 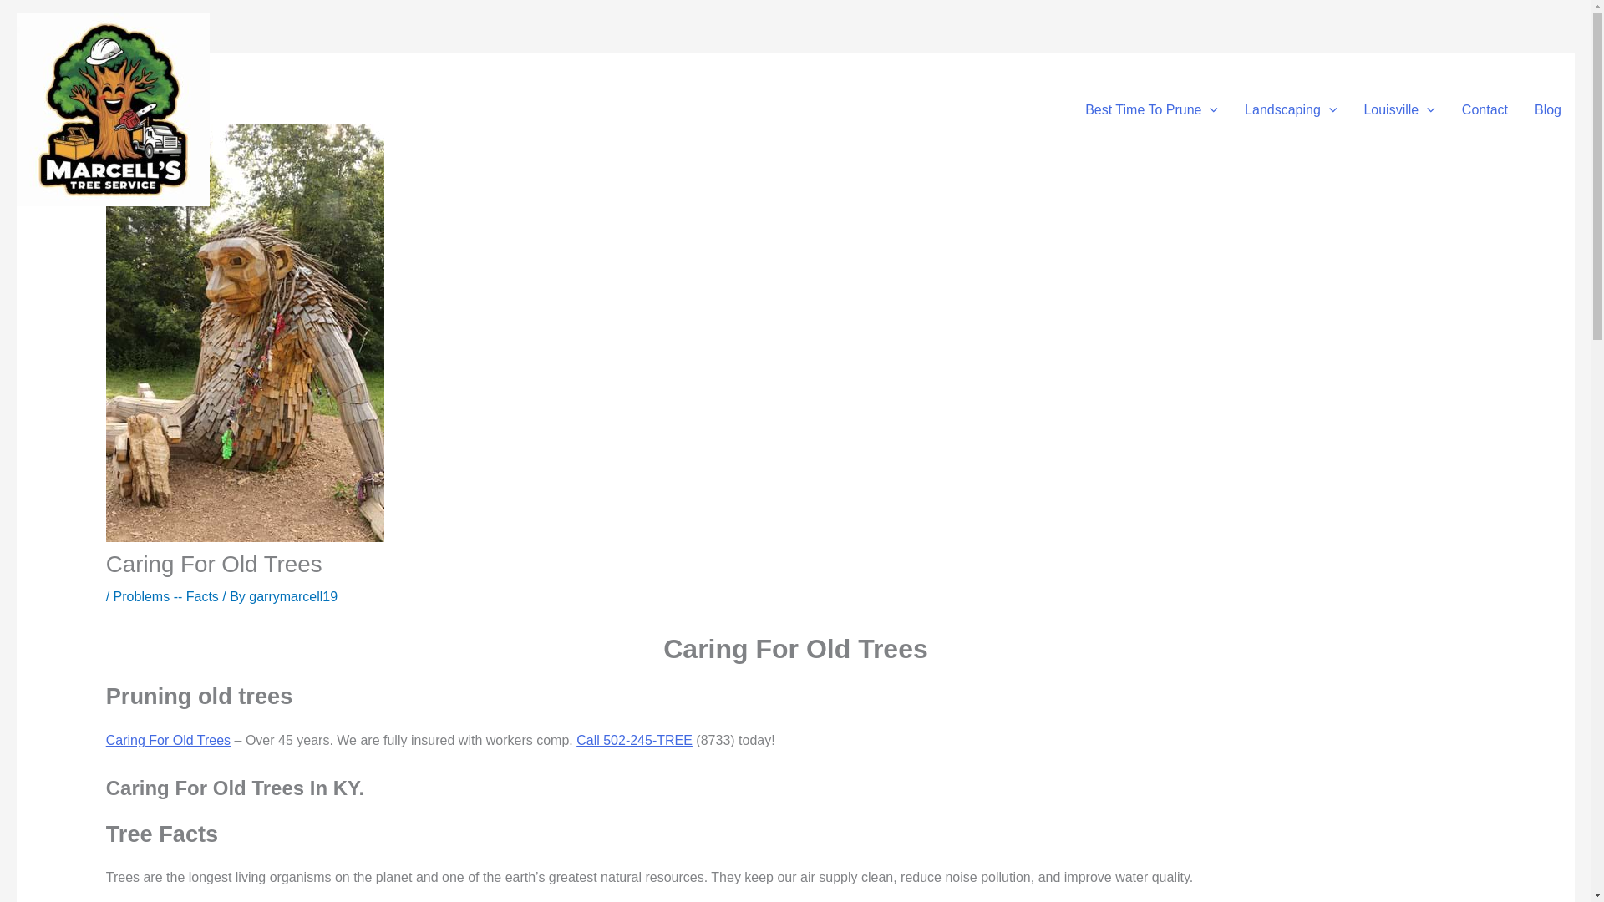 What do you see at coordinates (168, 740) in the screenshot?
I see `Caring For Old Trees` at bounding box center [168, 740].